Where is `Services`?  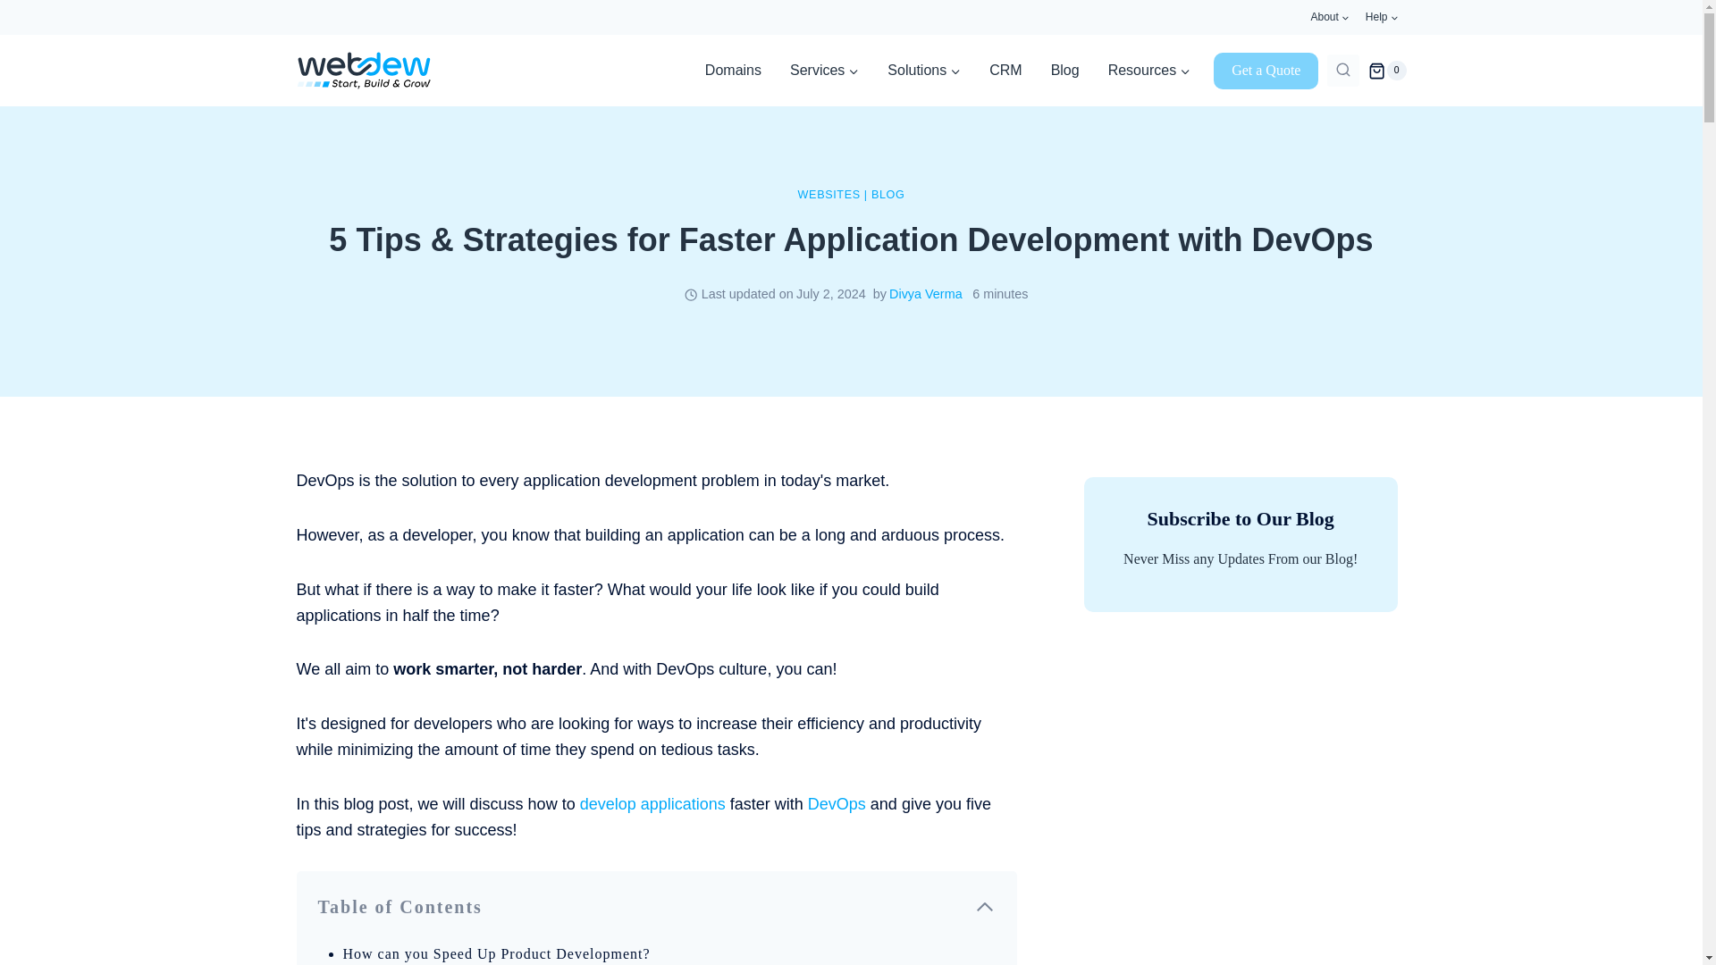
Services is located at coordinates (824, 70).